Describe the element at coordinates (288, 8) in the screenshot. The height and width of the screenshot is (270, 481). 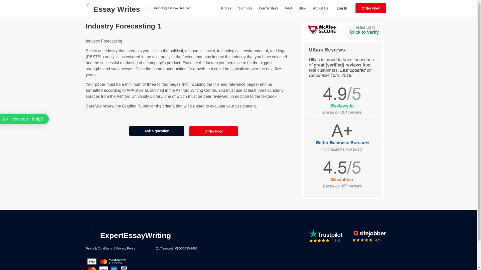
I see `FAQ` at that location.